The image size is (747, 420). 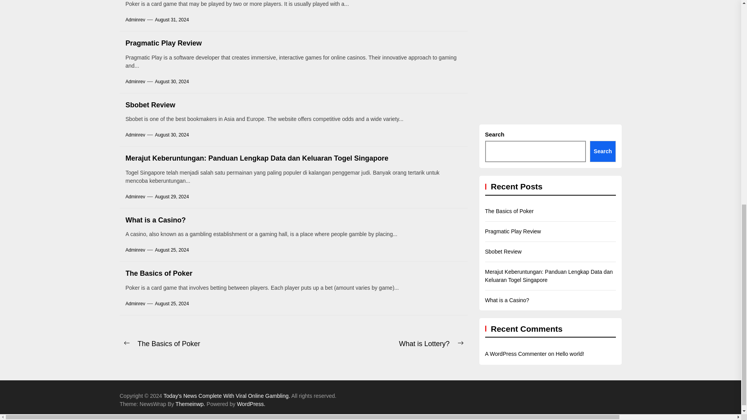 I want to click on February 2023, so click(x=738, y=9).